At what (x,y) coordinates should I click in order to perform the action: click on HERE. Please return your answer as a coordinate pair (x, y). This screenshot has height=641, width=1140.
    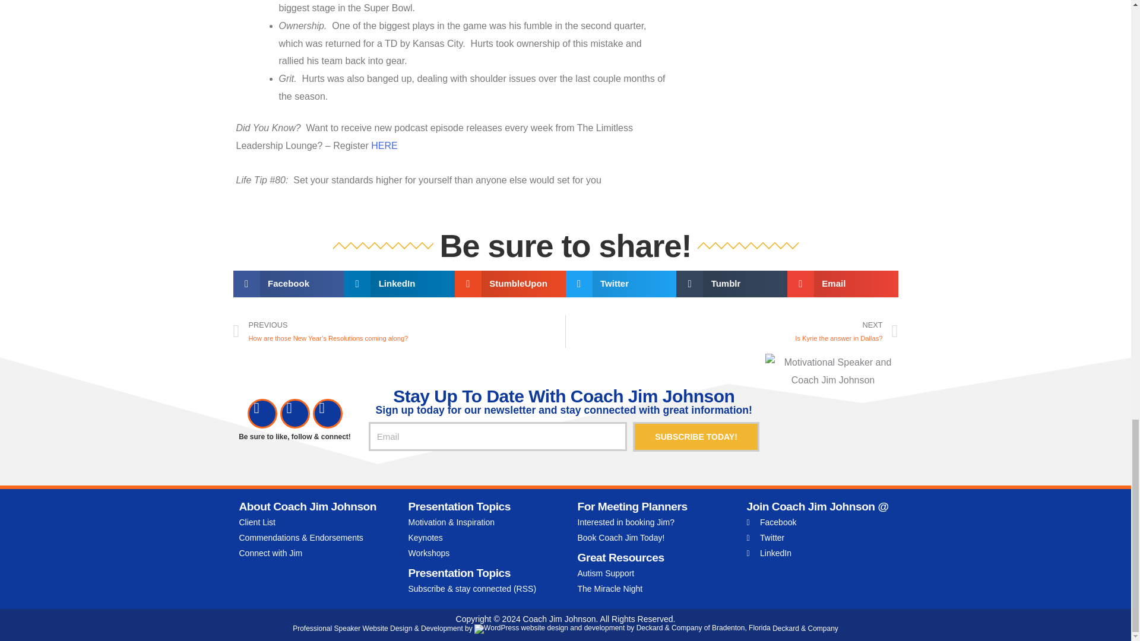
    Looking at the image, I should click on (384, 145).